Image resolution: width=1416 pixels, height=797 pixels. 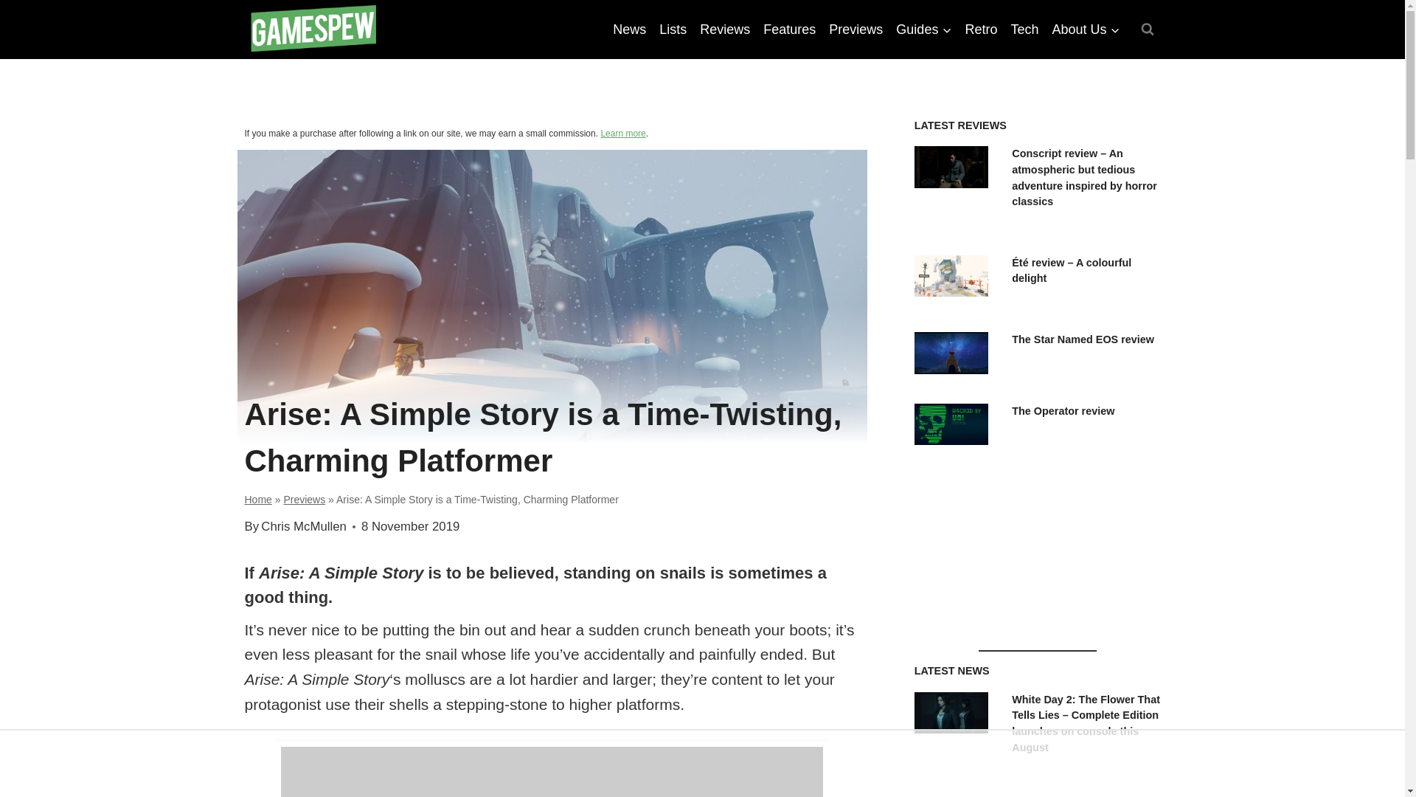 I want to click on Tech, so click(x=1024, y=30).